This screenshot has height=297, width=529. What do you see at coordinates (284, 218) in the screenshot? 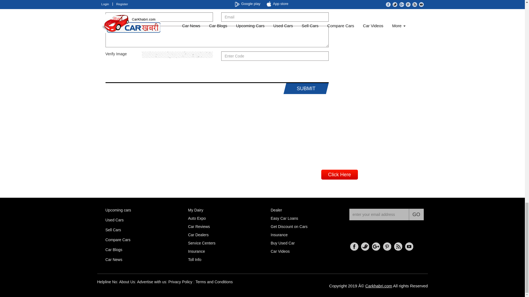
I see `Car Loans` at bounding box center [284, 218].